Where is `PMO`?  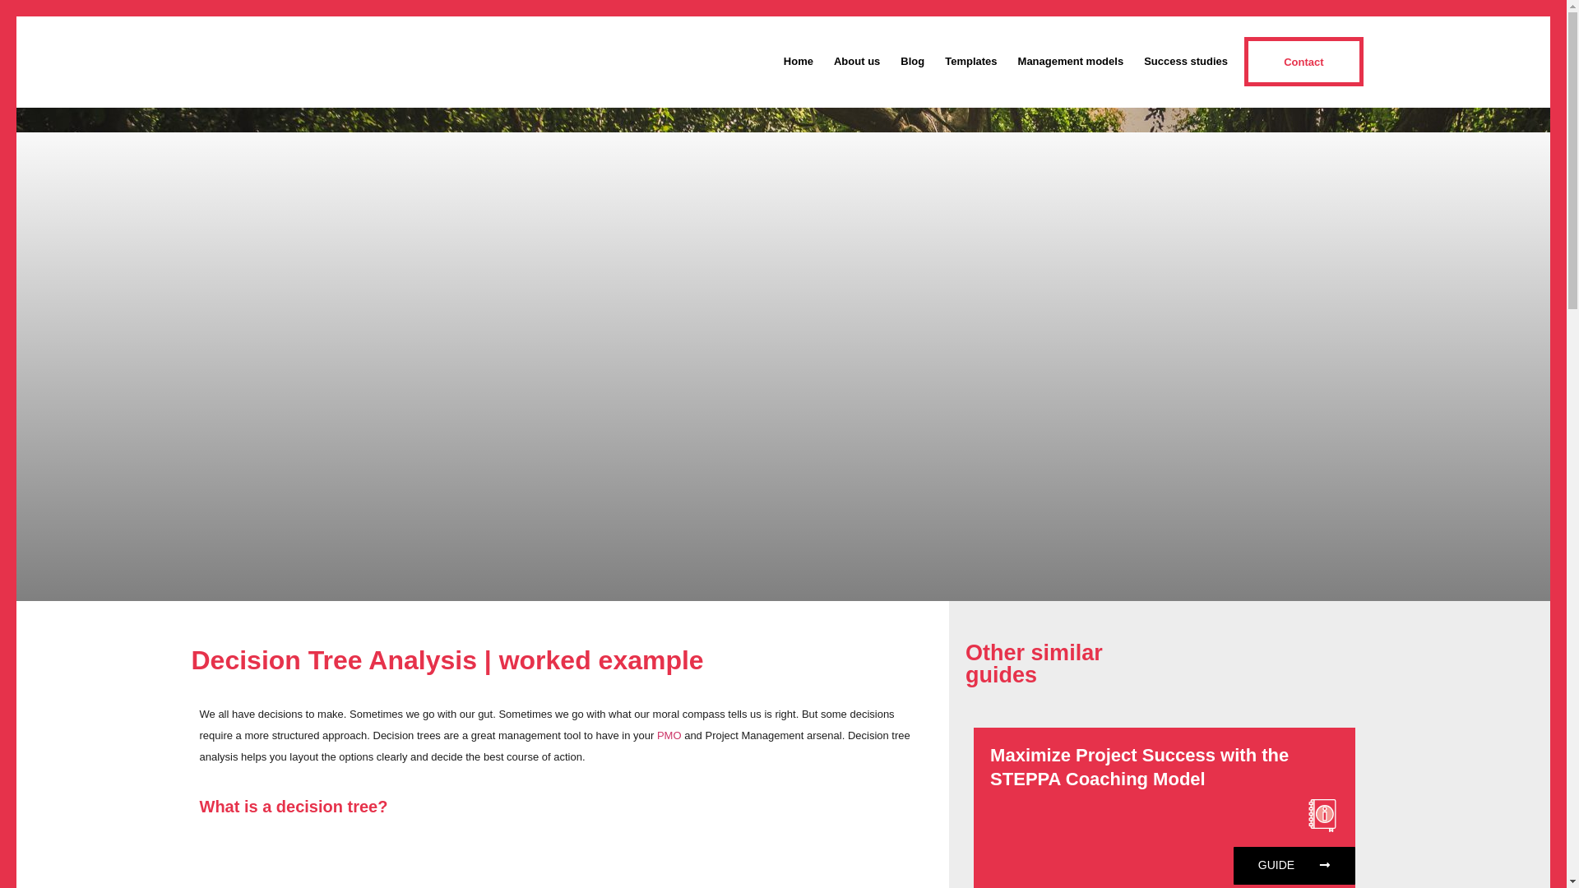
PMO is located at coordinates (669, 735).